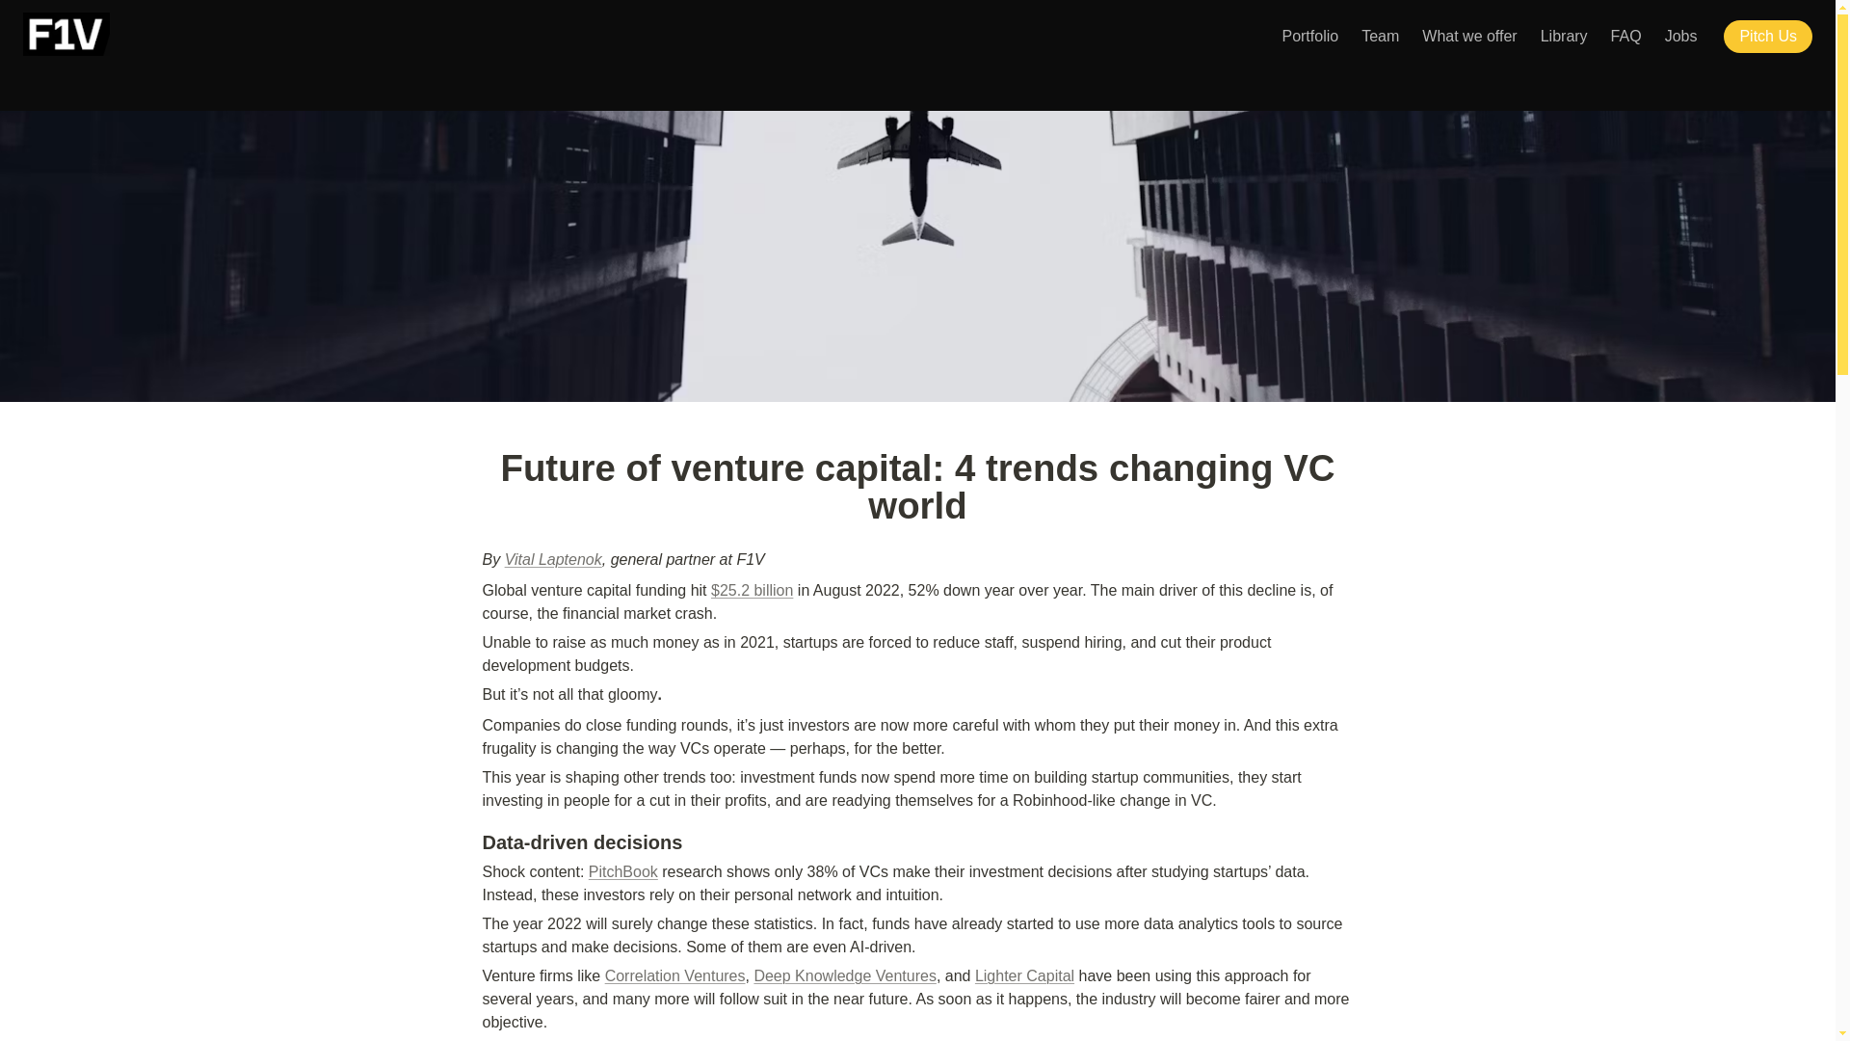 This screenshot has height=1041, width=1850. I want to click on FAQ, so click(1626, 35).